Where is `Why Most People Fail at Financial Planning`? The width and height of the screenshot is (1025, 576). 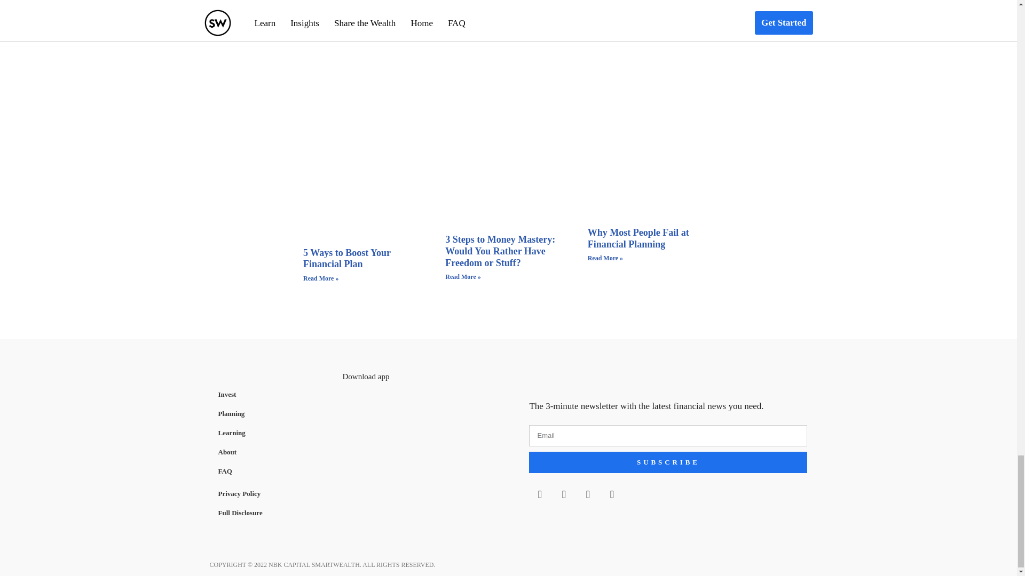
Why Most People Fail at Financial Planning is located at coordinates (638, 238).